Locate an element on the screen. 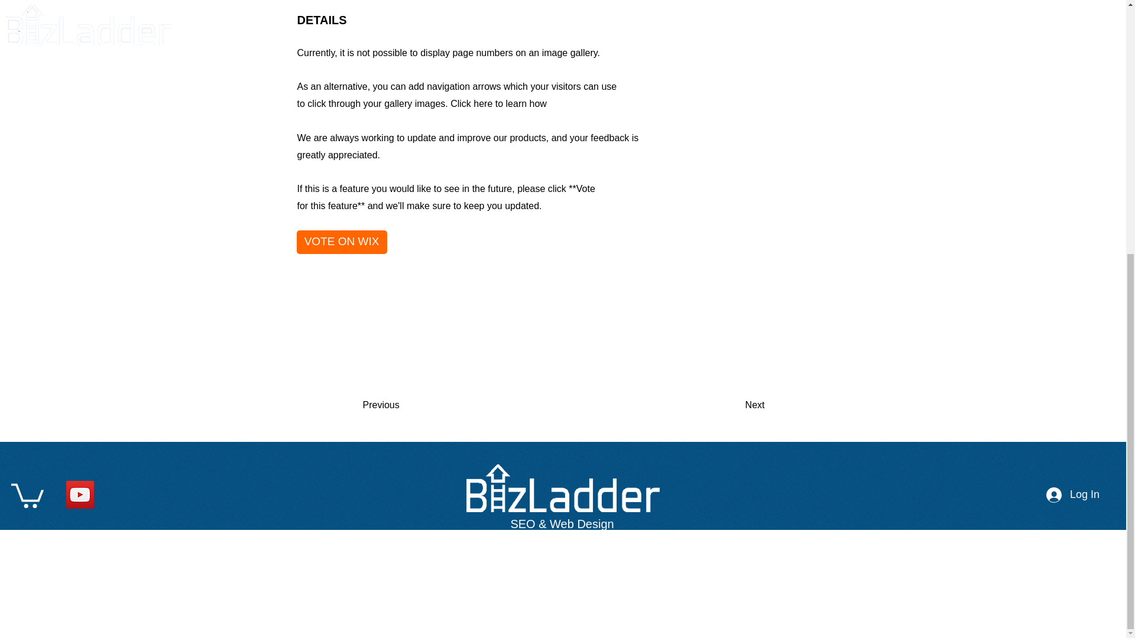 This screenshot has width=1135, height=638. SEO is located at coordinates (312, 565).